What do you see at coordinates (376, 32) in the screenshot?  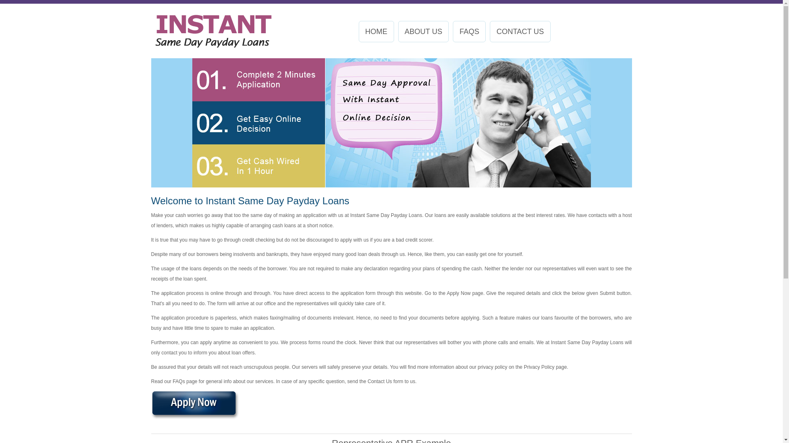 I see `HOME` at bounding box center [376, 32].